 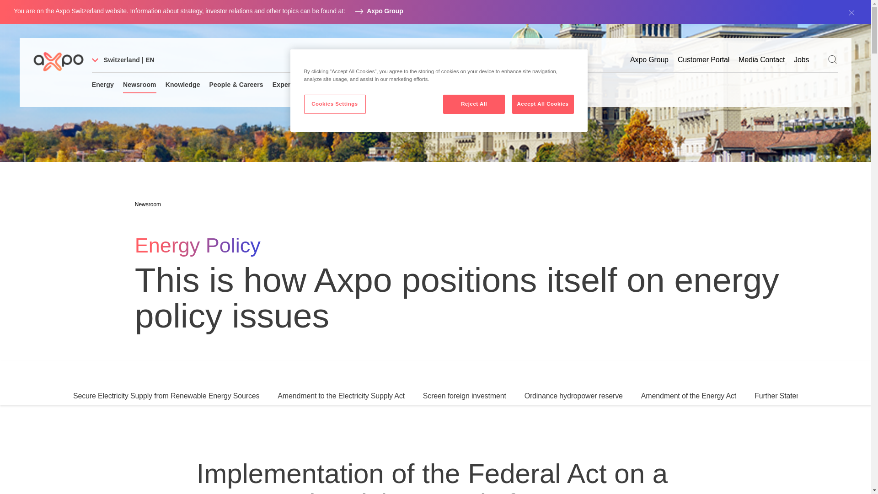 I want to click on About Us, so click(x=348, y=85).